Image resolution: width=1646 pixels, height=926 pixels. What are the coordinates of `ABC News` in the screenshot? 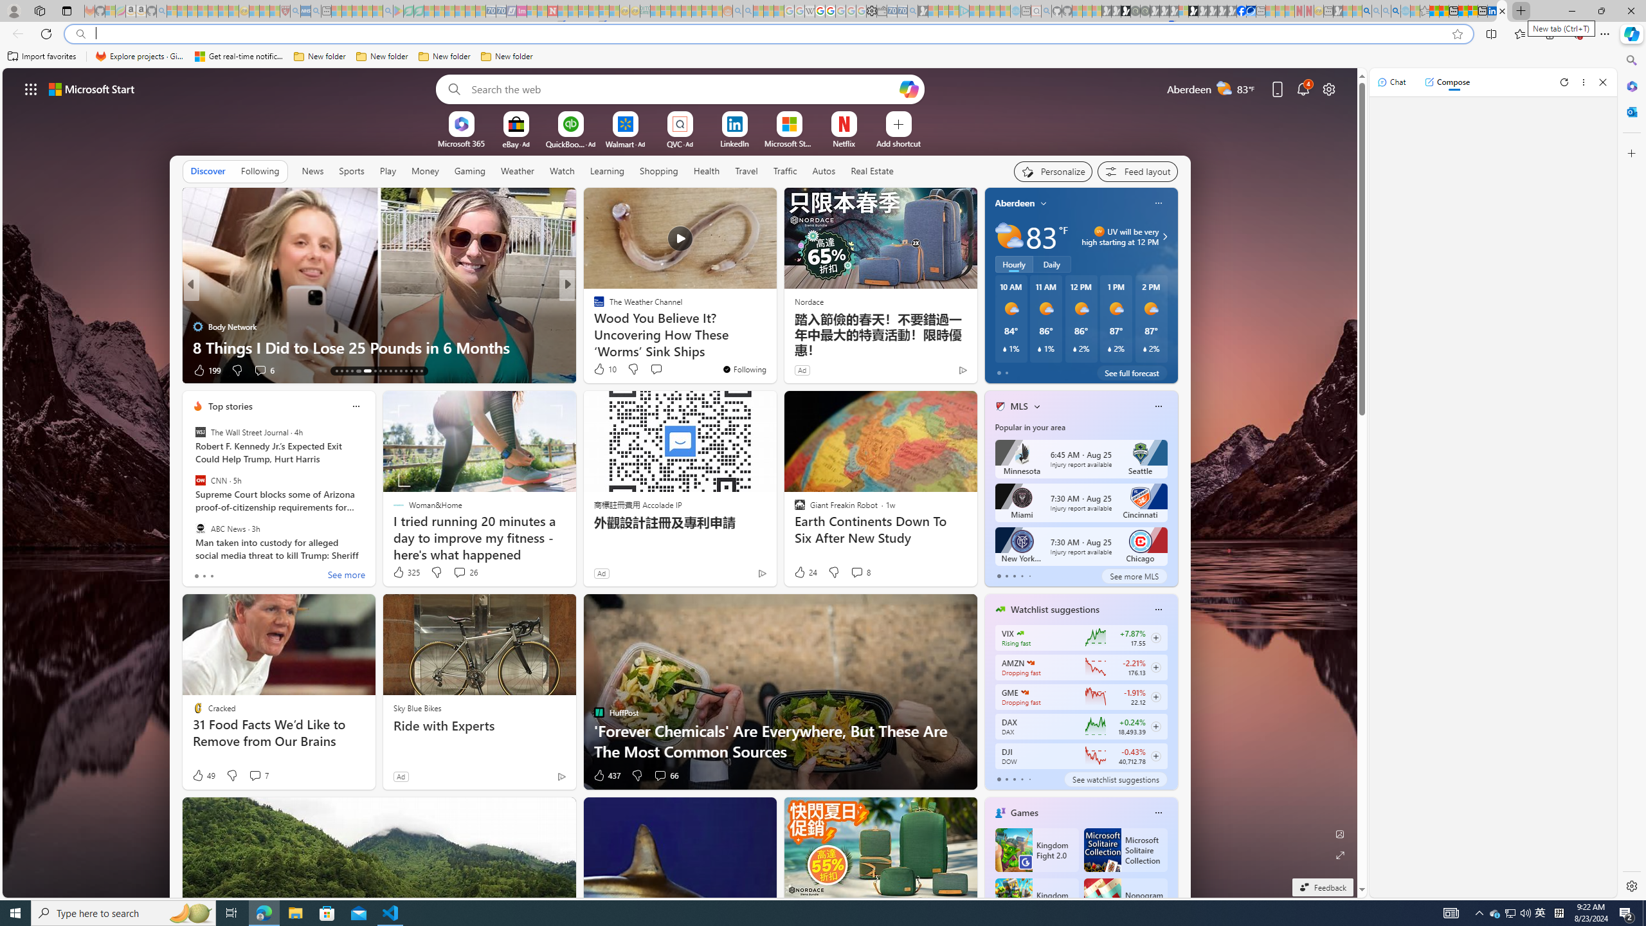 It's located at (200, 528).